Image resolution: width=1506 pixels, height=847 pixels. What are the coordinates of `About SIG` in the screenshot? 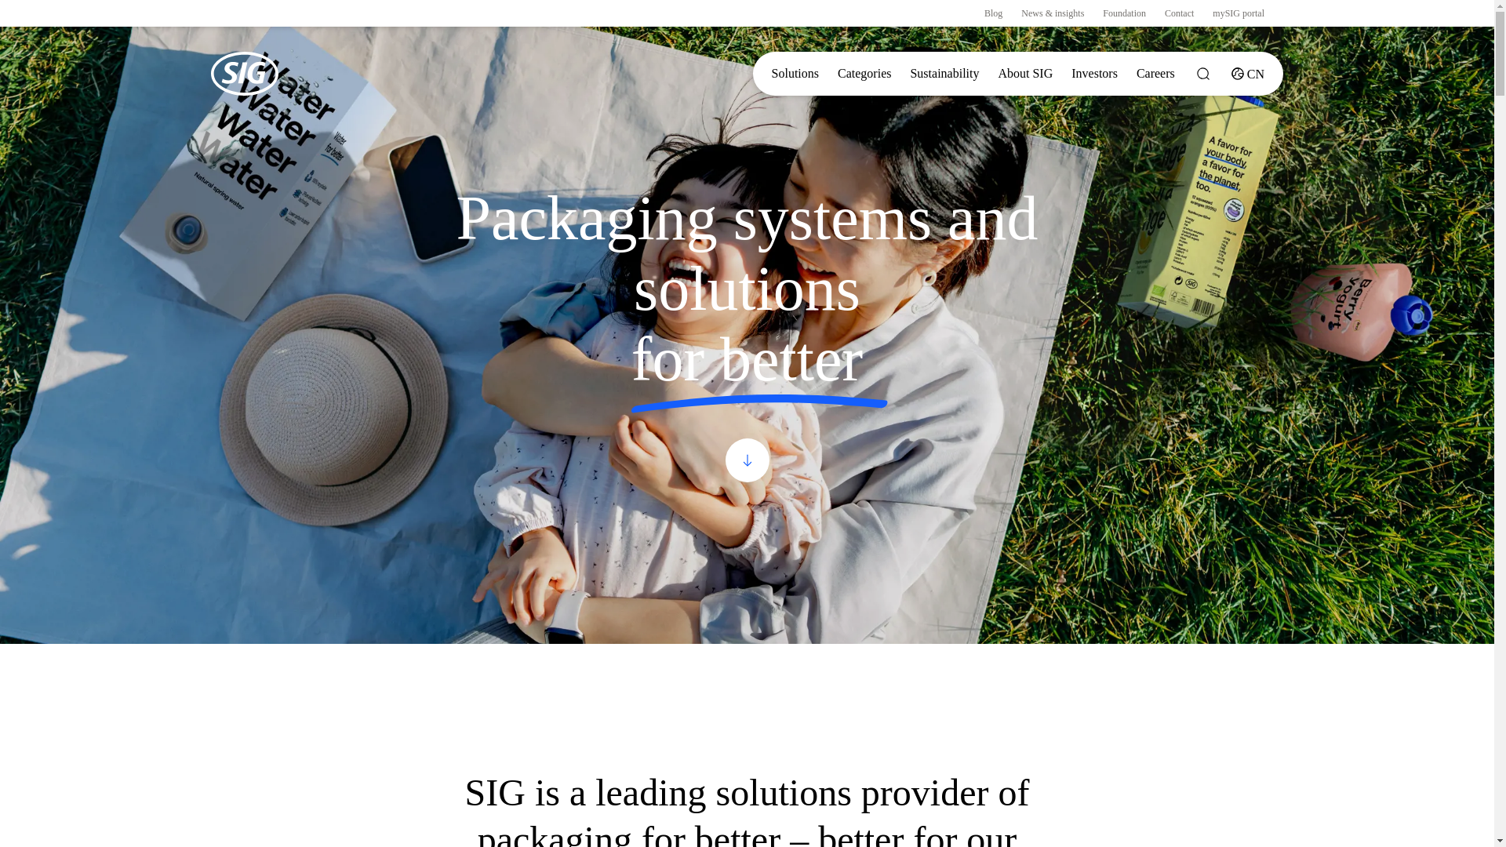 It's located at (1024, 74).